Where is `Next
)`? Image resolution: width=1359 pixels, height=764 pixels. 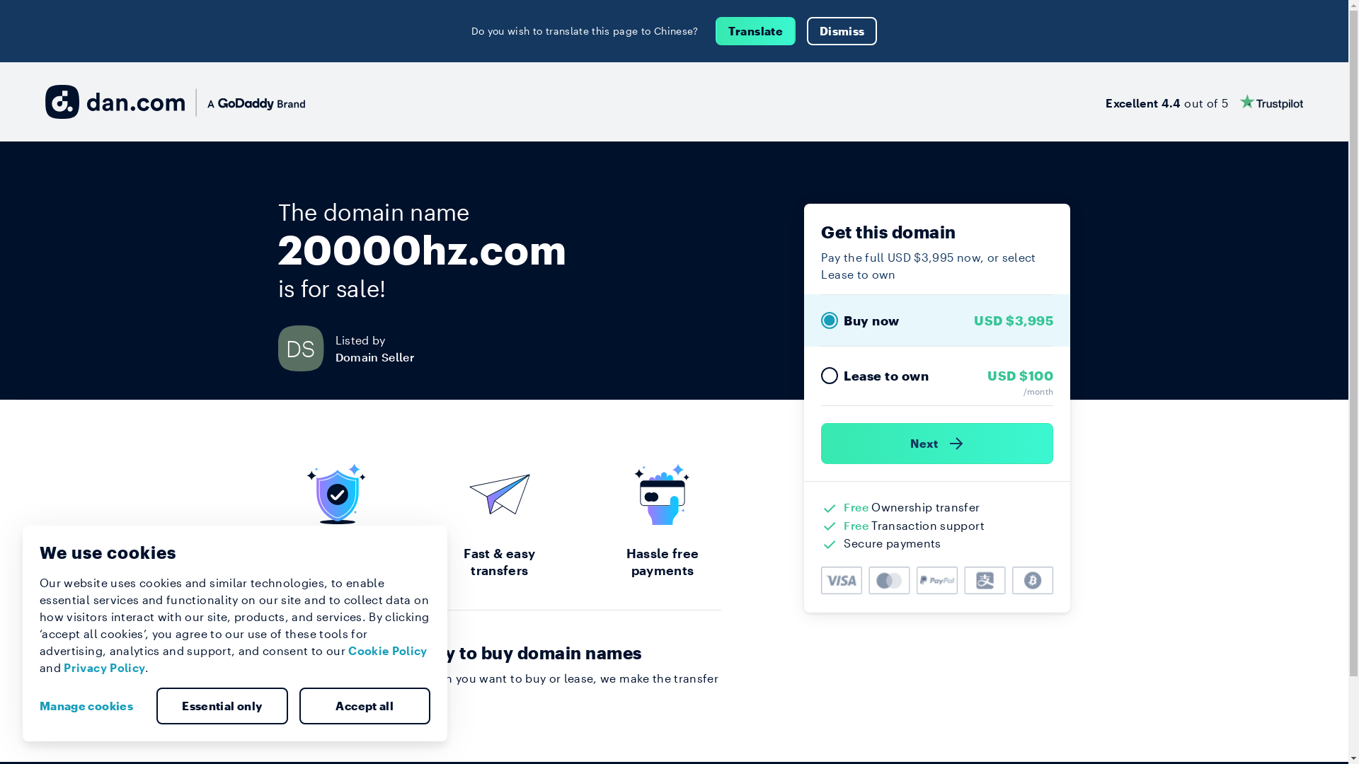 Next
) is located at coordinates (937, 444).